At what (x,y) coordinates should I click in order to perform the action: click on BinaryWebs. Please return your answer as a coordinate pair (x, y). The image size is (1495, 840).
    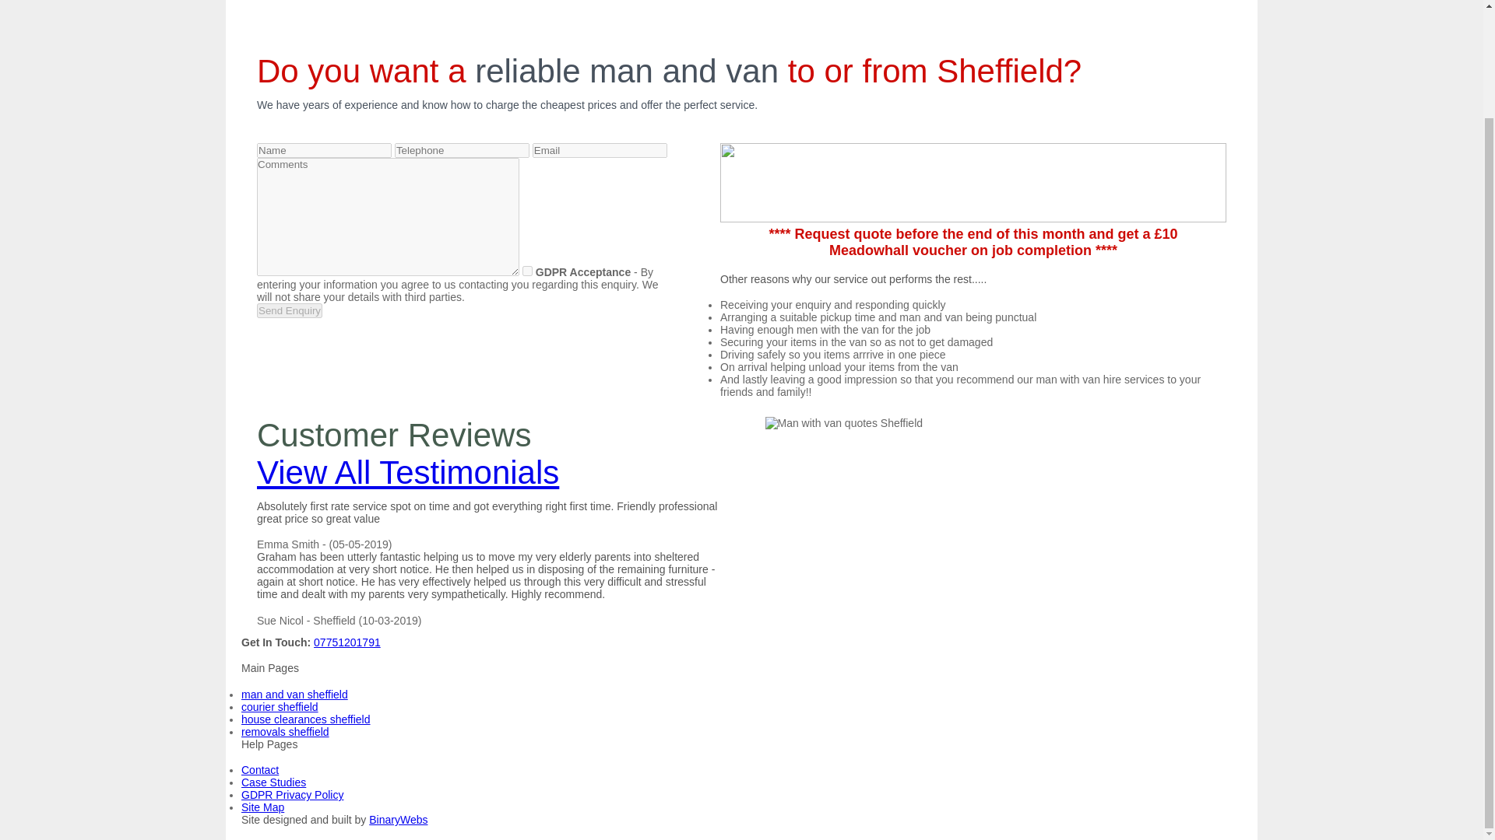
    Looking at the image, I should click on (399, 820).